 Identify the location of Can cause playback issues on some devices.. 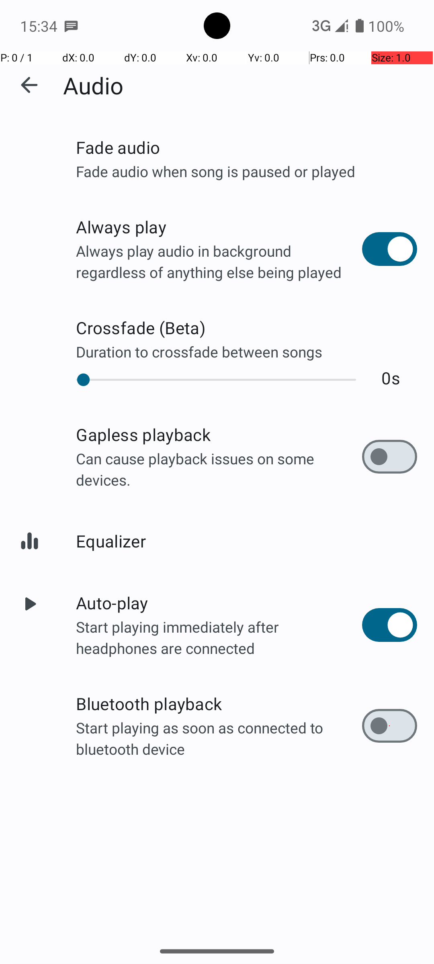
(219, 469).